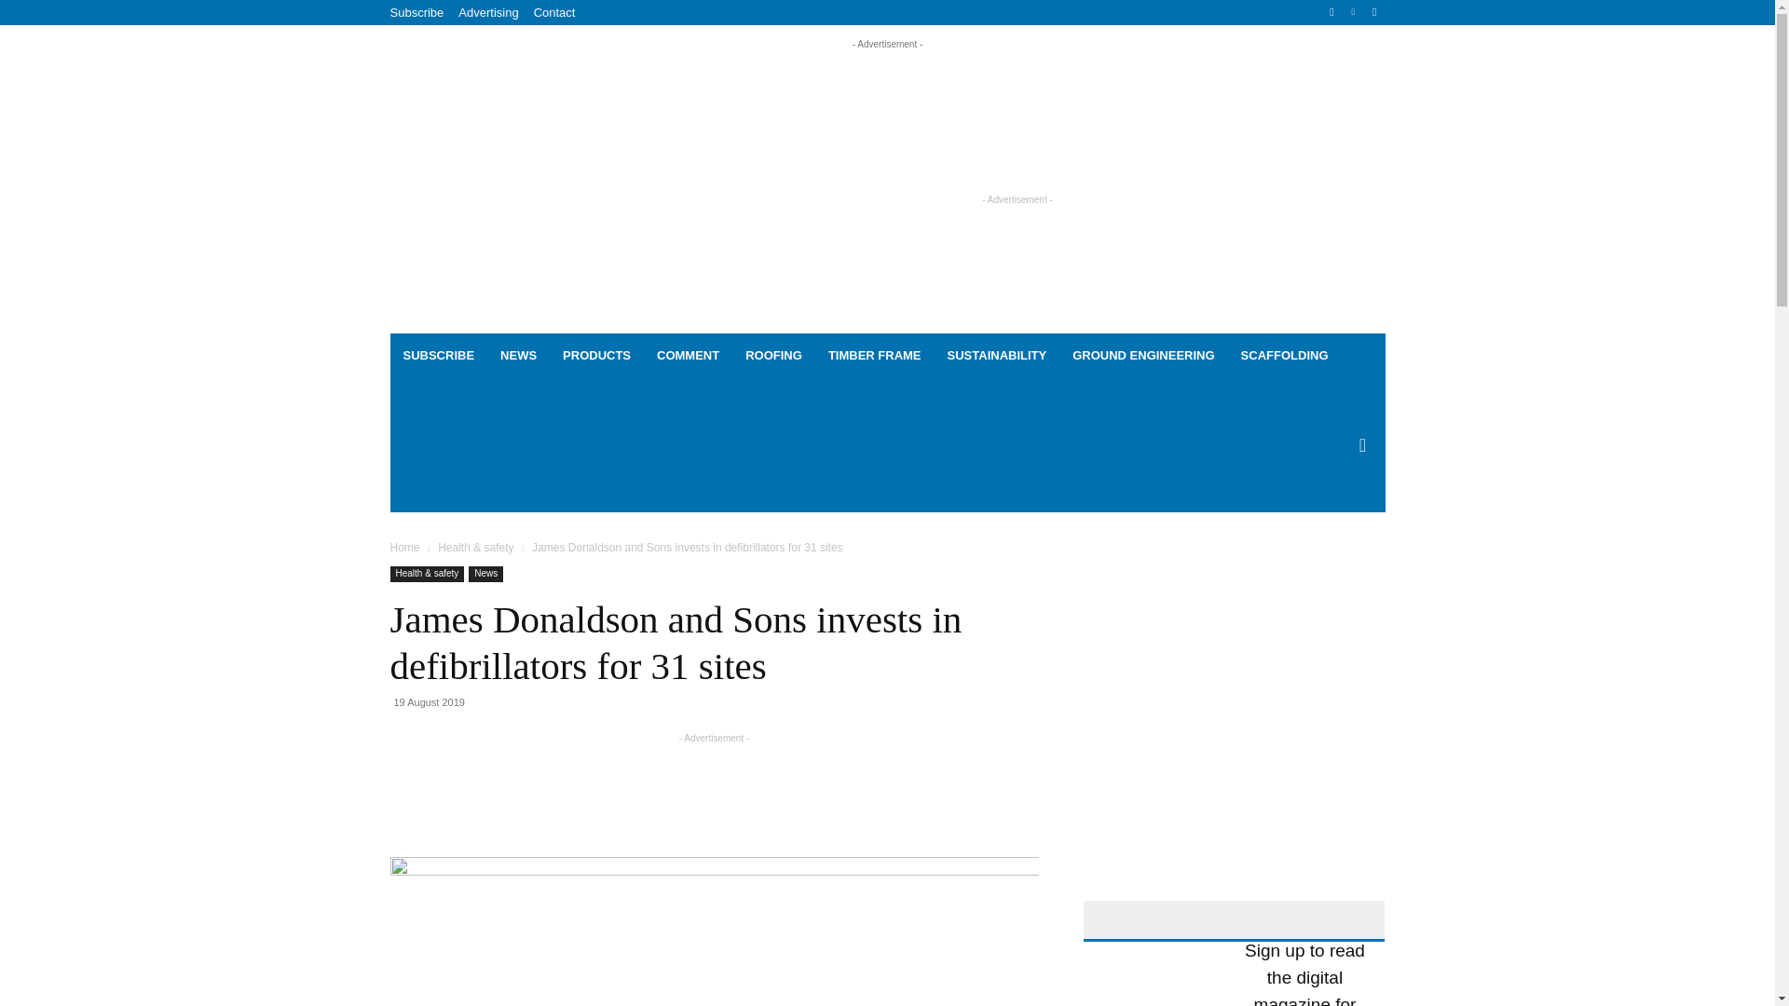  Describe the element at coordinates (1332, 12) in the screenshot. I see `Facebook` at that location.